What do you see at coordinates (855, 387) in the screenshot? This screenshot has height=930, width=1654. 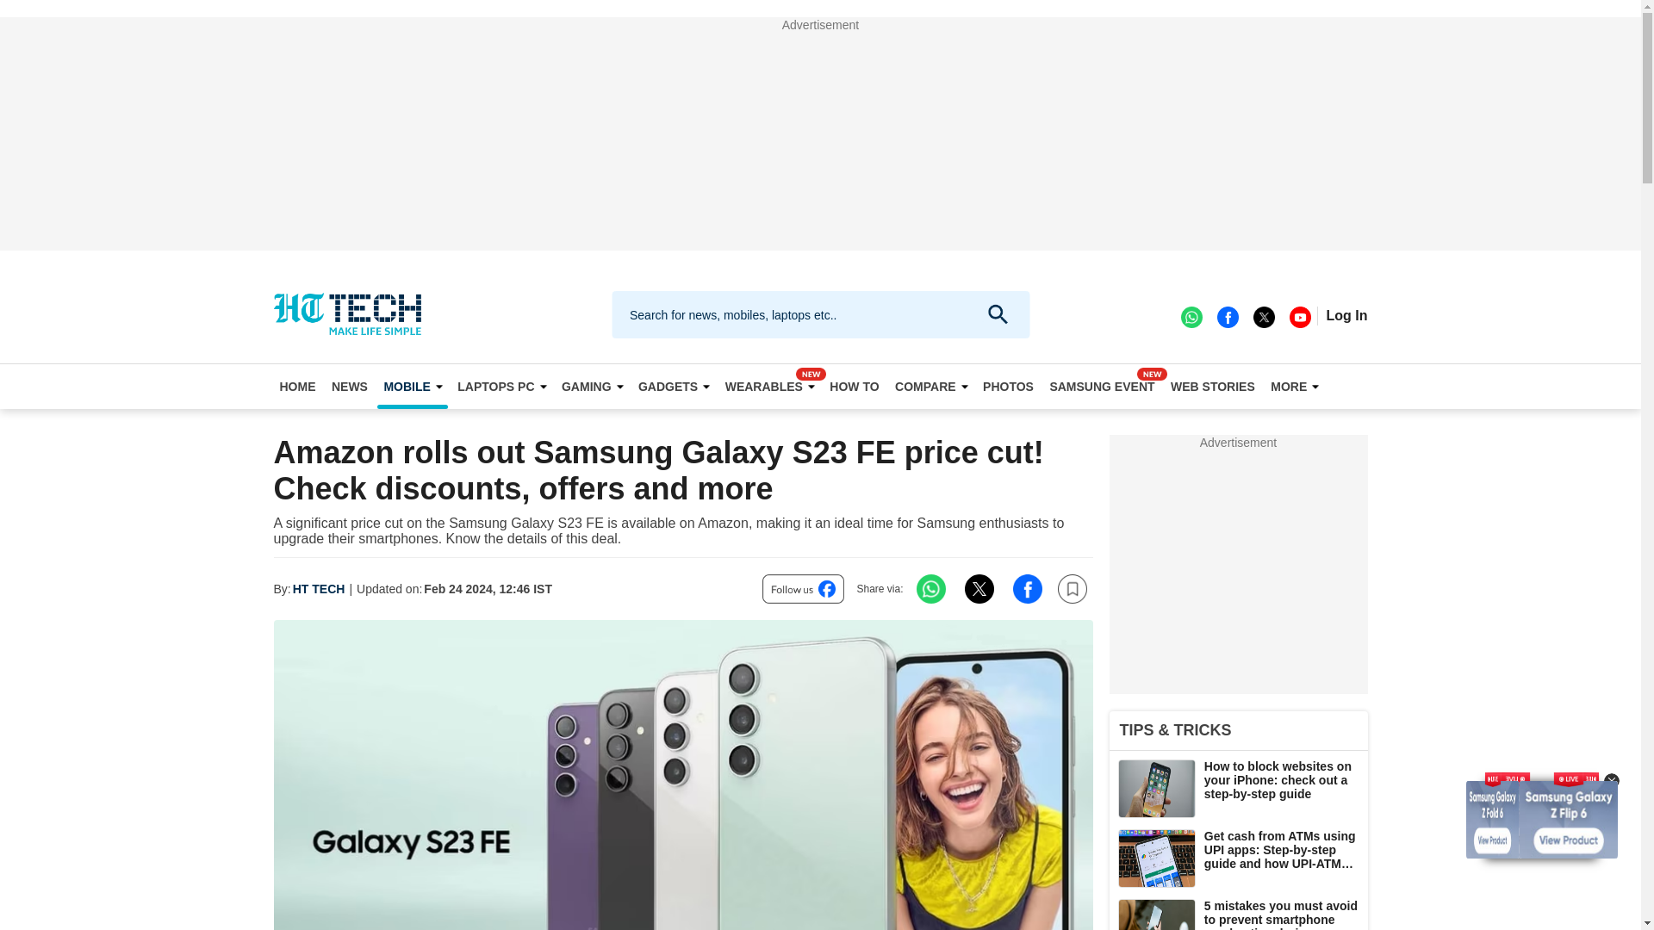 I see `HOW TO` at bounding box center [855, 387].